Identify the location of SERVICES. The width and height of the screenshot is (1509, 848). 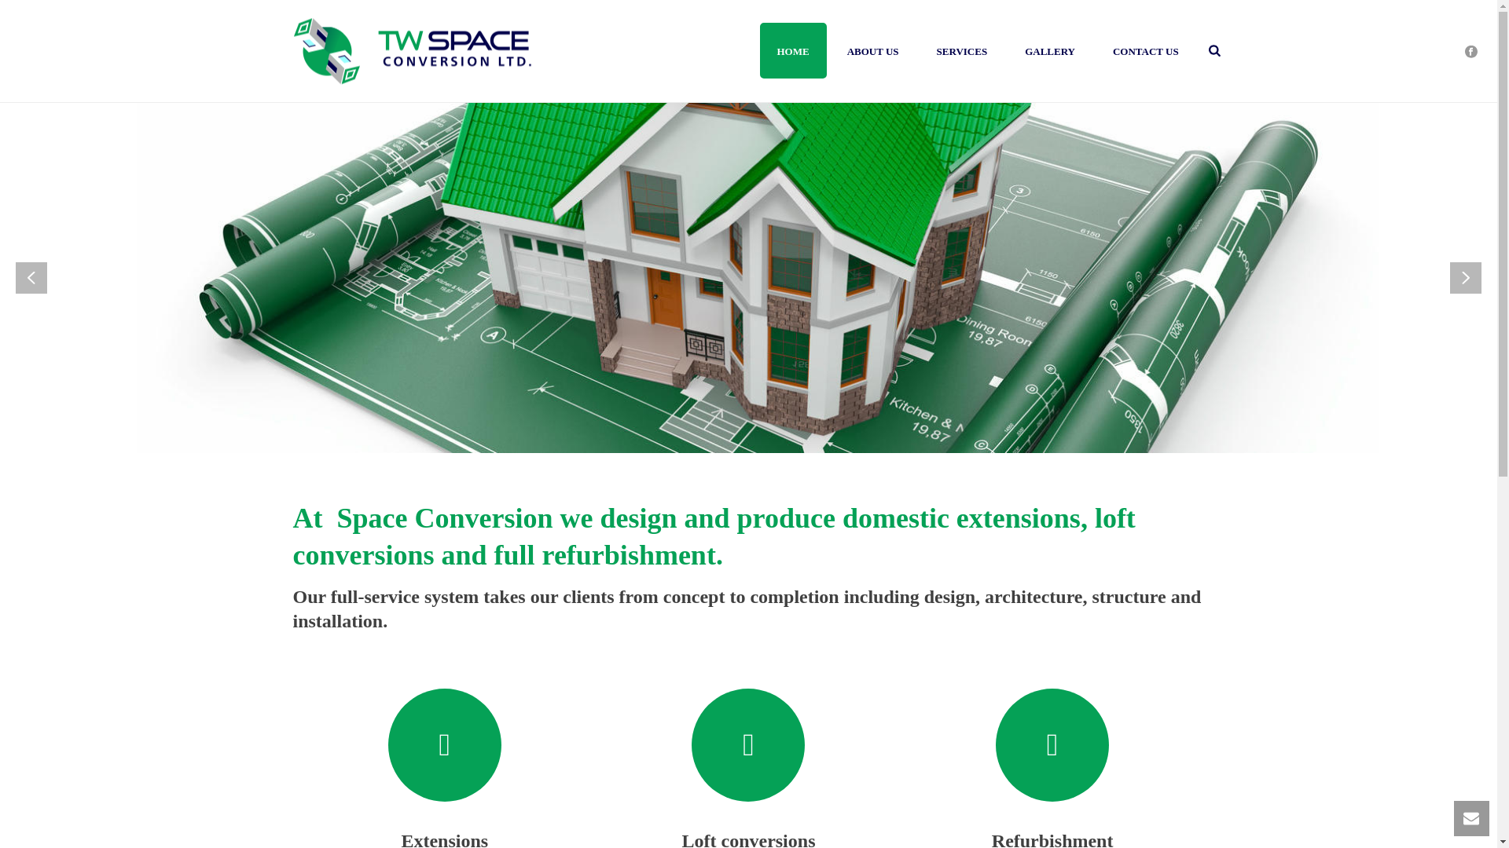
(962, 50).